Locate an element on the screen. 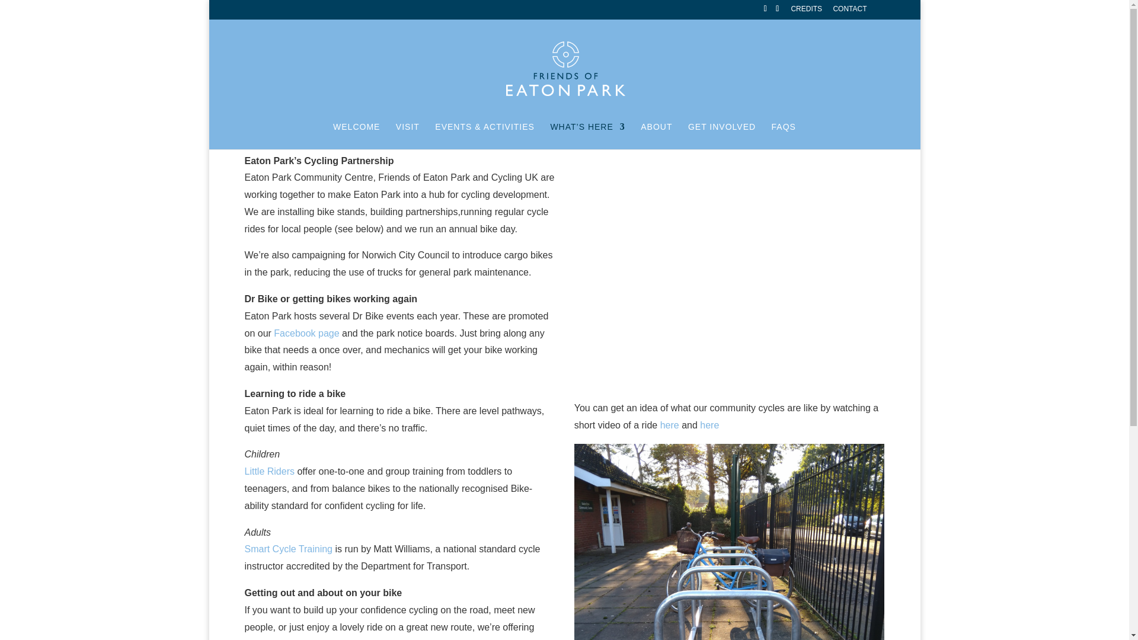 Image resolution: width=1138 pixels, height=640 pixels. CONTACT is located at coordinates (849, 11).